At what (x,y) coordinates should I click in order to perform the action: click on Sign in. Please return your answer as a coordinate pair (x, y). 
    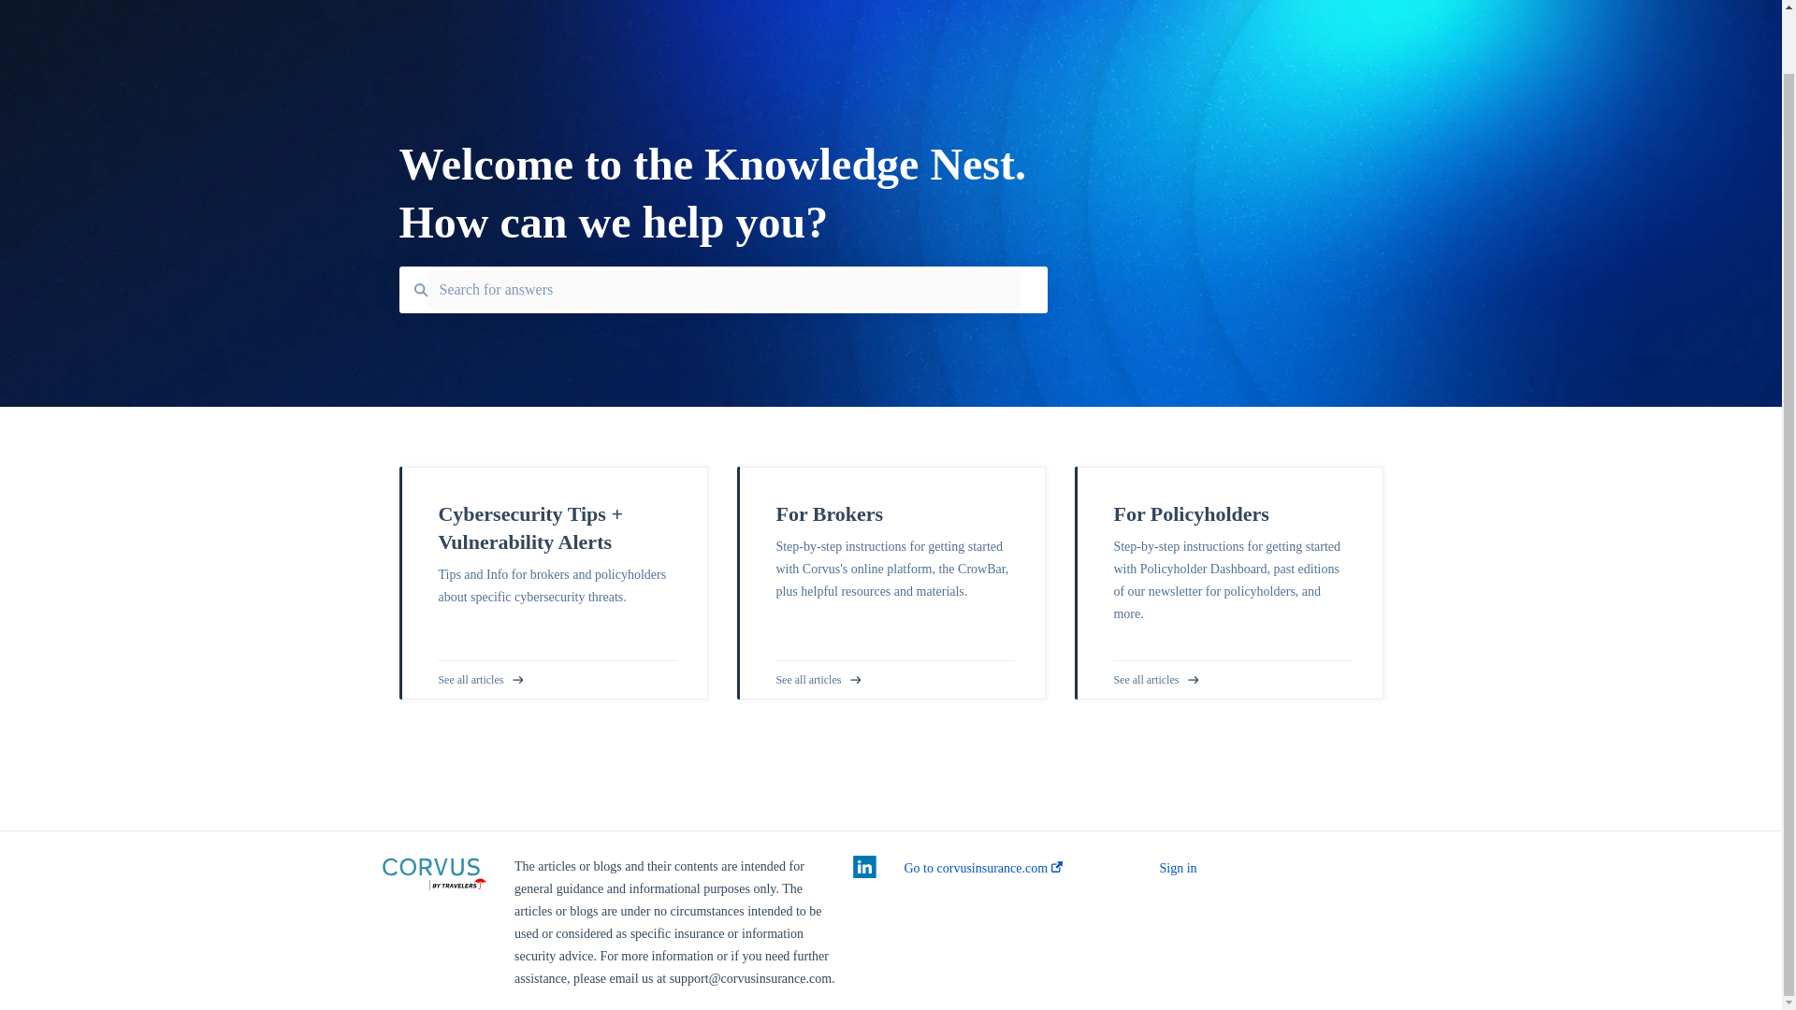
    Looking at the image, I should click on (1179, 869).